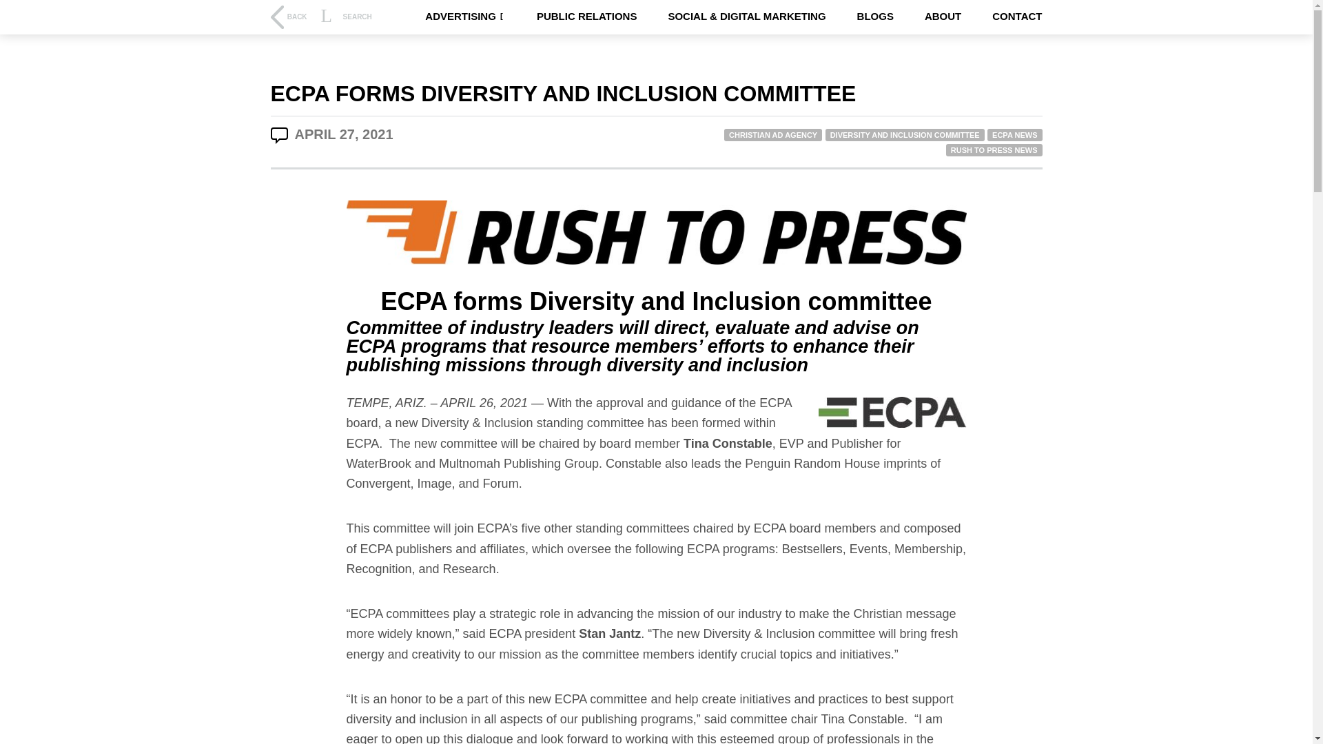 The width and height of the screenshot is (1323, 744). Describe the element at coordinates (1014, 135) in the screenshot. I see `ECPA NEWS` at that location.